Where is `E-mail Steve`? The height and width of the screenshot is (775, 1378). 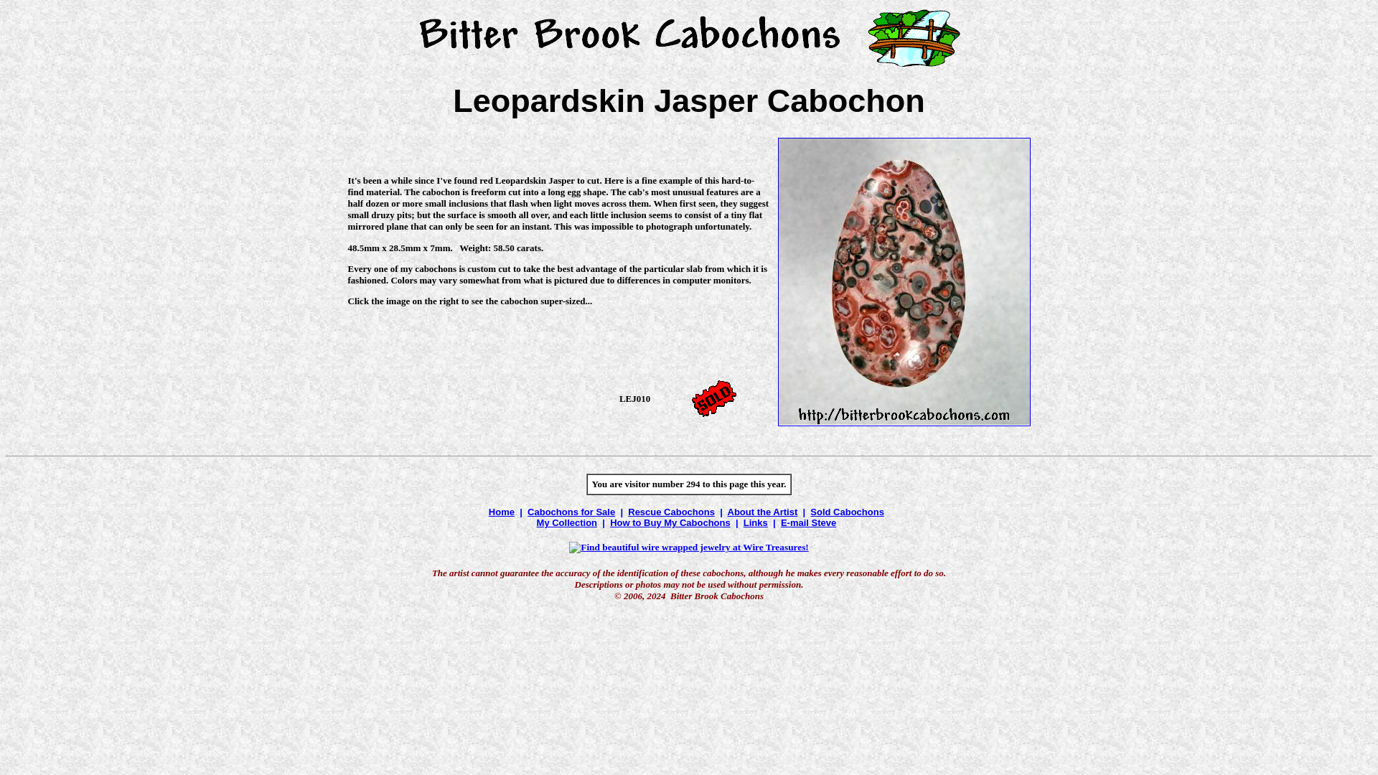 E-mail Steve is located at coordinates (808, 522).